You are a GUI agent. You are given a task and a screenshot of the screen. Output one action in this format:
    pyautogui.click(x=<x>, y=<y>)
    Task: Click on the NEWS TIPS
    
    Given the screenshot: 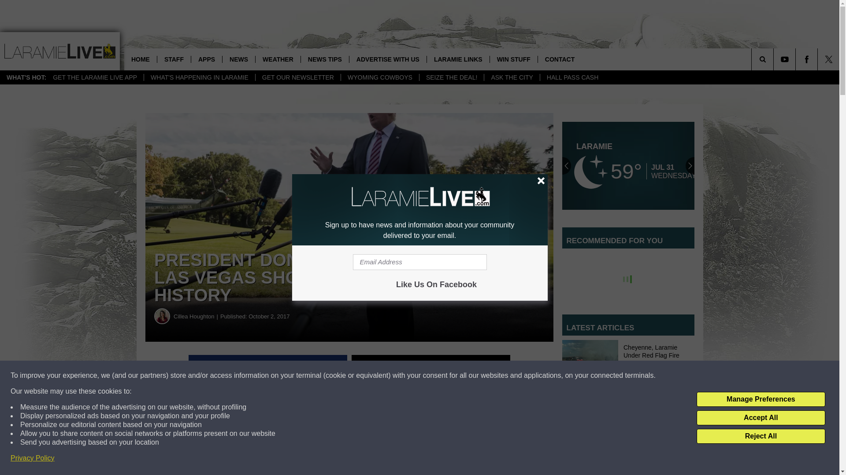 What is the action you would take?
    pyautogui.click(x=324, y=59)
    